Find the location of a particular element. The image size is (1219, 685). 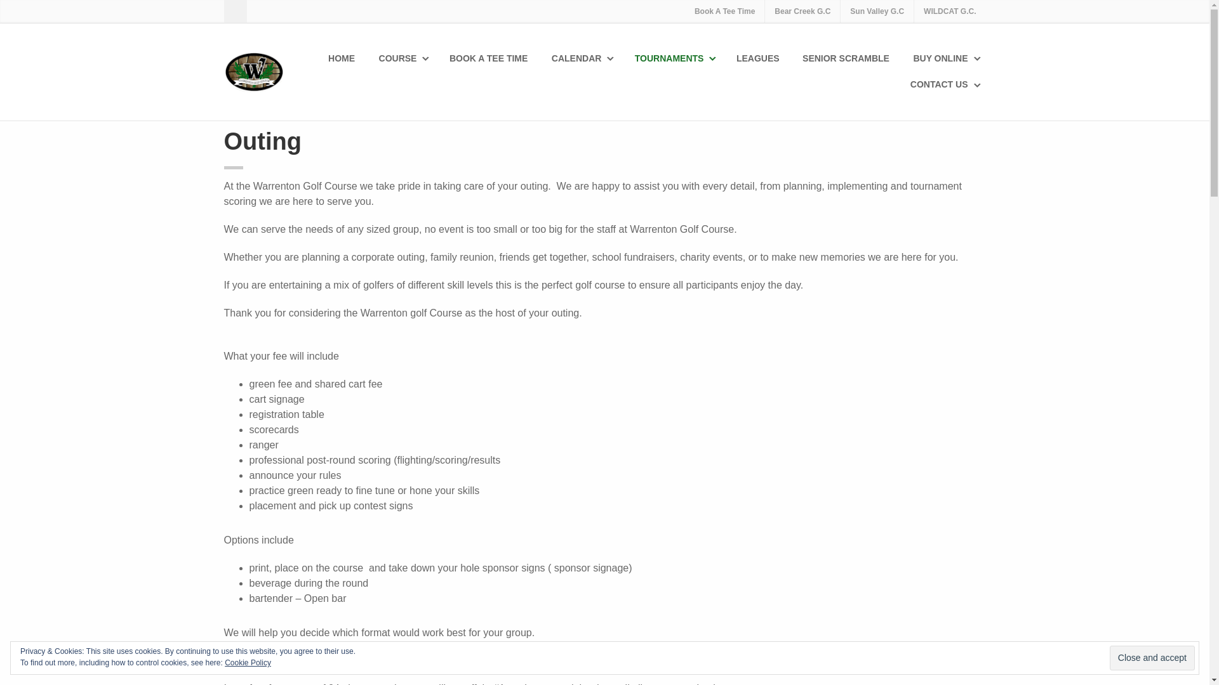

BUY ONLINE is located at coordinates (946, 58).